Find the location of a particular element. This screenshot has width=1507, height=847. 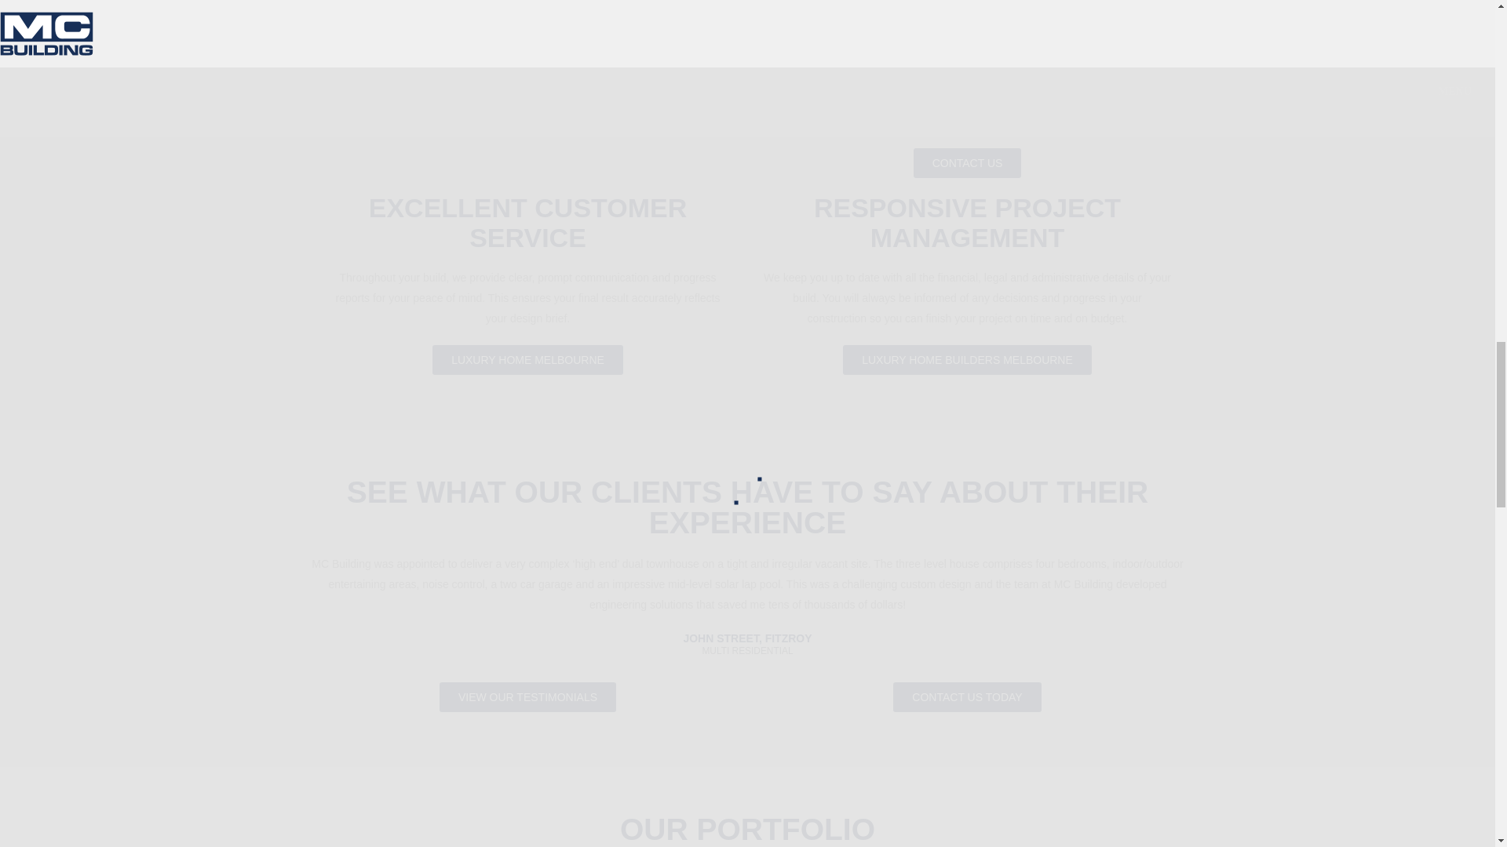

CONTACT US TODAY is located at coordinates (967, 697).